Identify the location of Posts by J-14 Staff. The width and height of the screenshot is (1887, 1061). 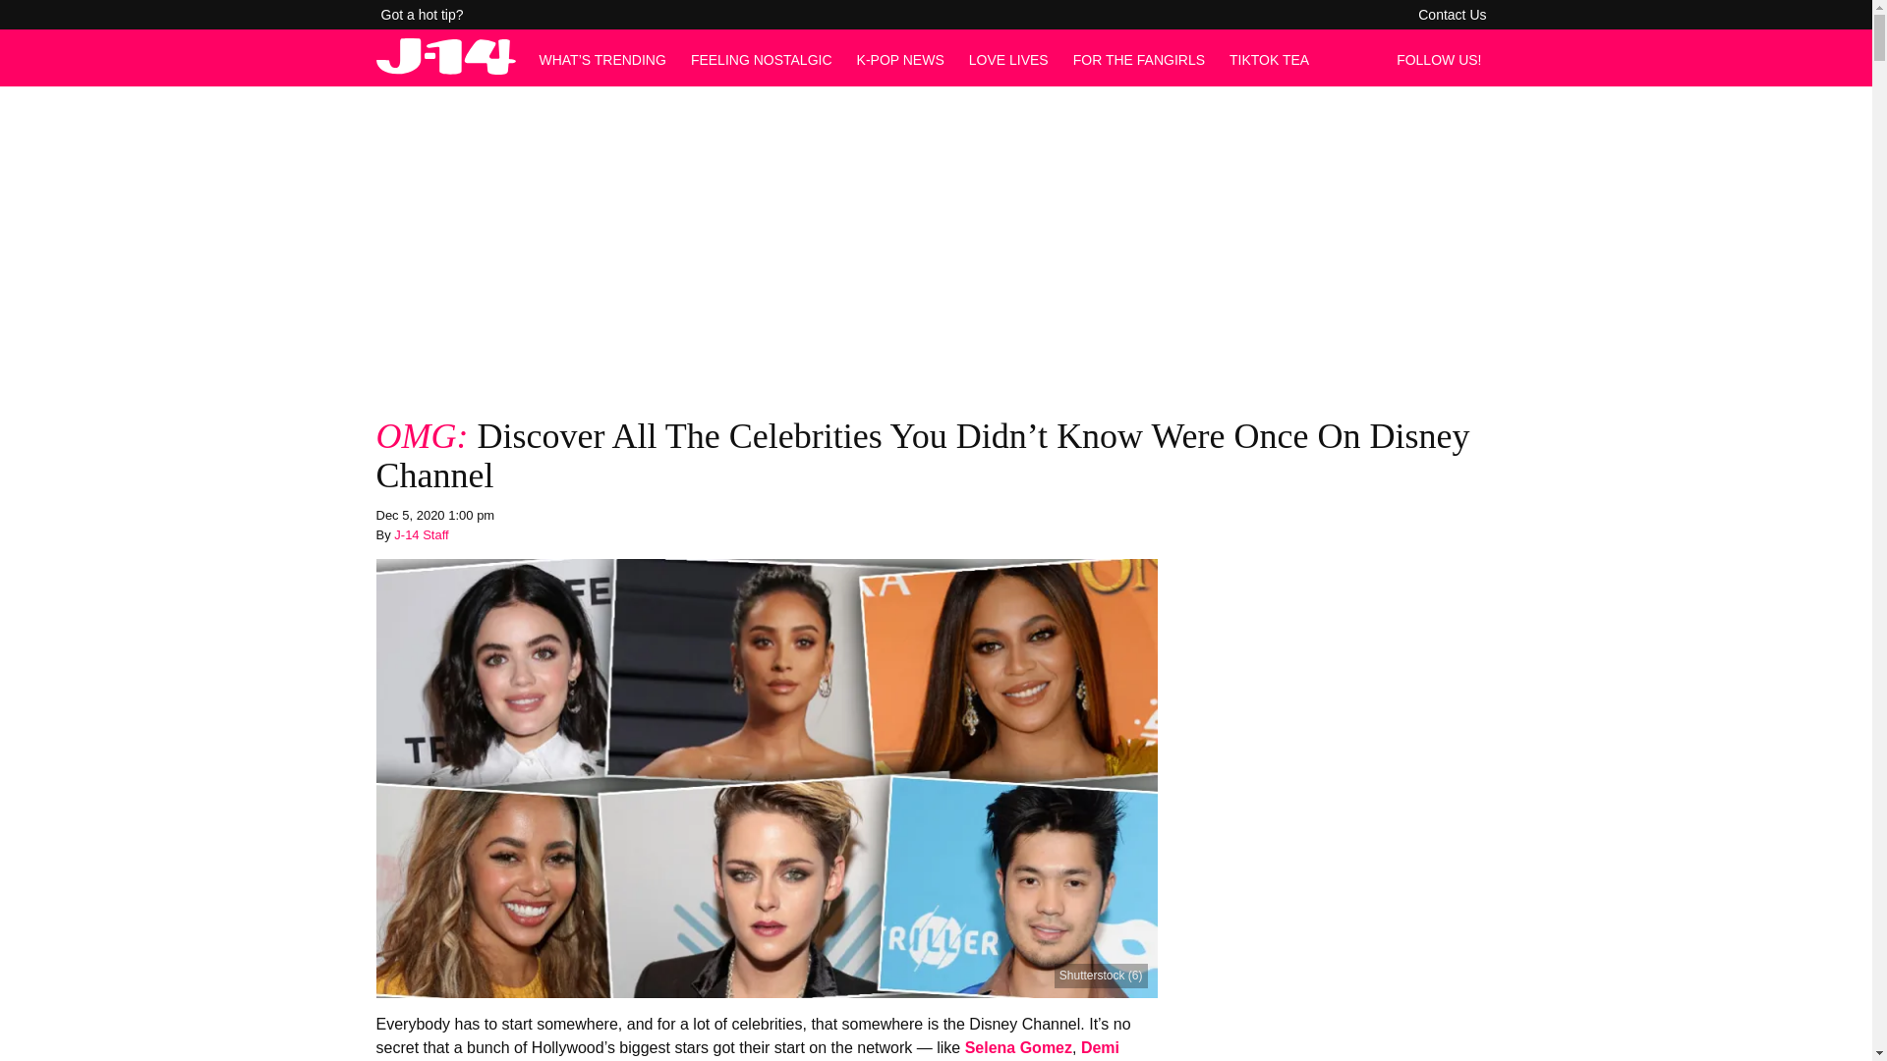
(421, 534).